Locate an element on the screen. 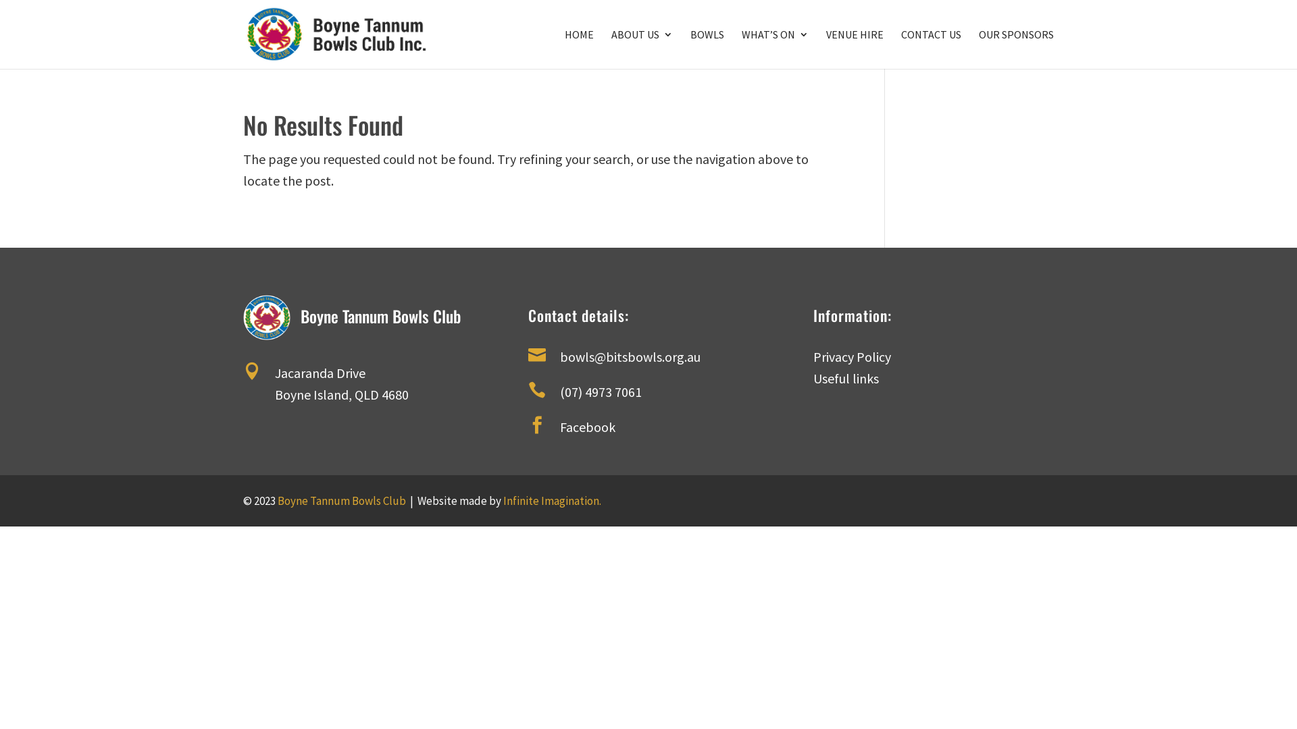 This screenshot has width=1297, height=729. HOME is located at coordinates (580, 49).